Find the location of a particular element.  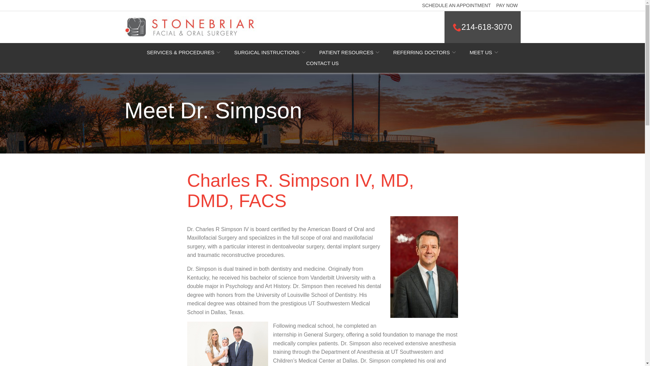

PAY NOW is located at coordinates (507, 5).